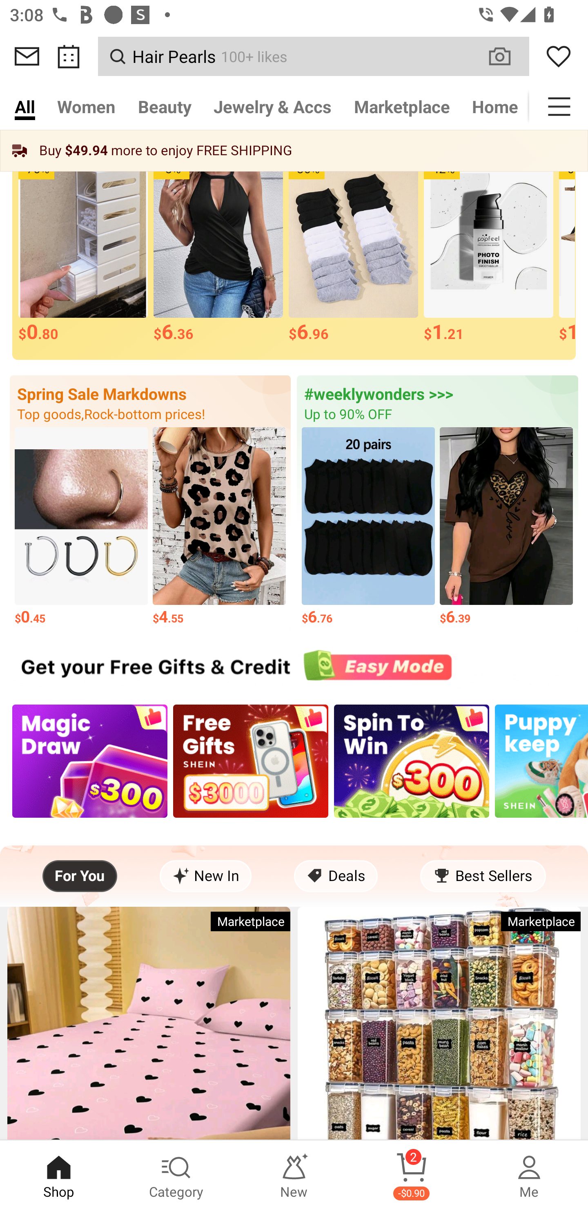 This screenshot has height=1209, width=588. Describe the element at coordinates (272, 106) in the screenshot. I see `Jewelry & Accs` at that location.